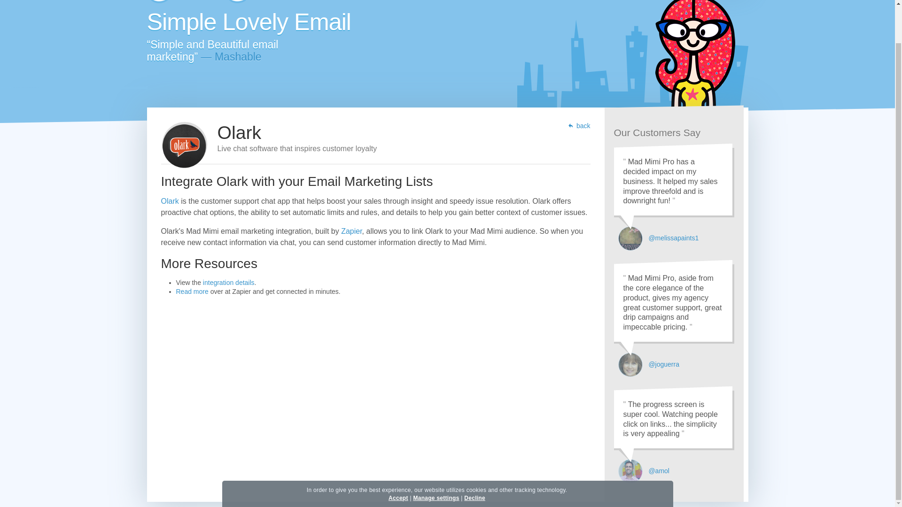 The image size is (902, 507). I want to click on Olark, so click(169, 201).